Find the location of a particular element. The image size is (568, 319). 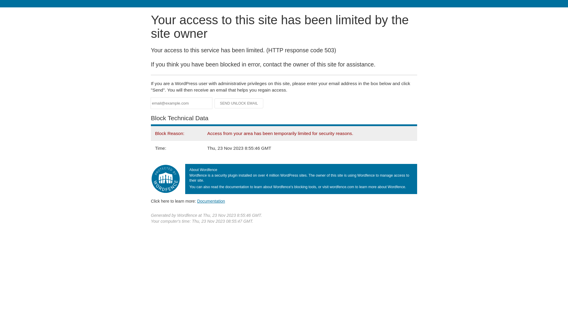

Documentation is located at coordinates (211, 201).